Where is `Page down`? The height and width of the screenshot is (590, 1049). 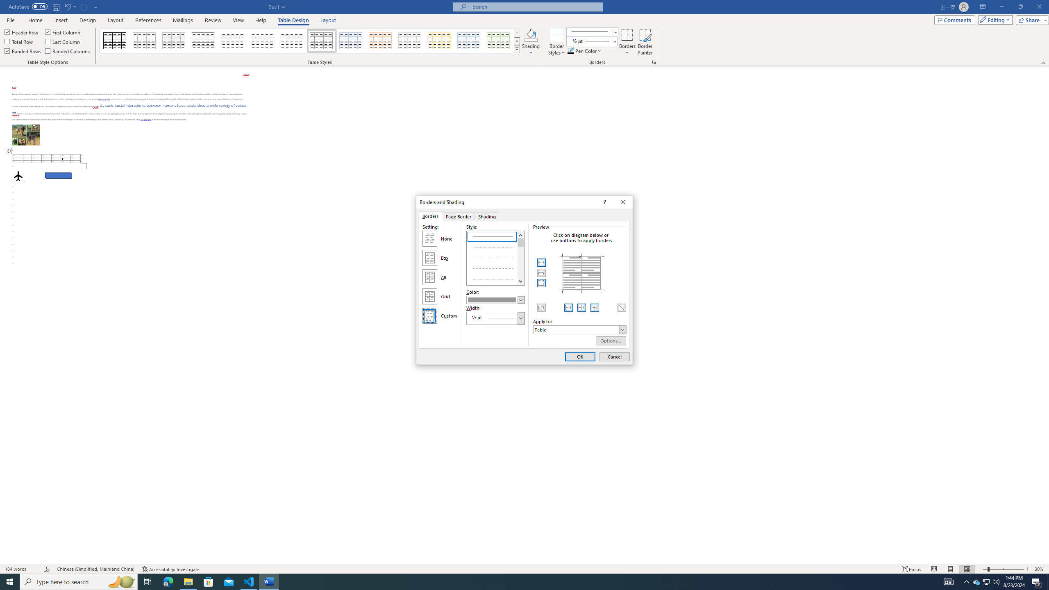
Page down is located at coordinates (521, 262).